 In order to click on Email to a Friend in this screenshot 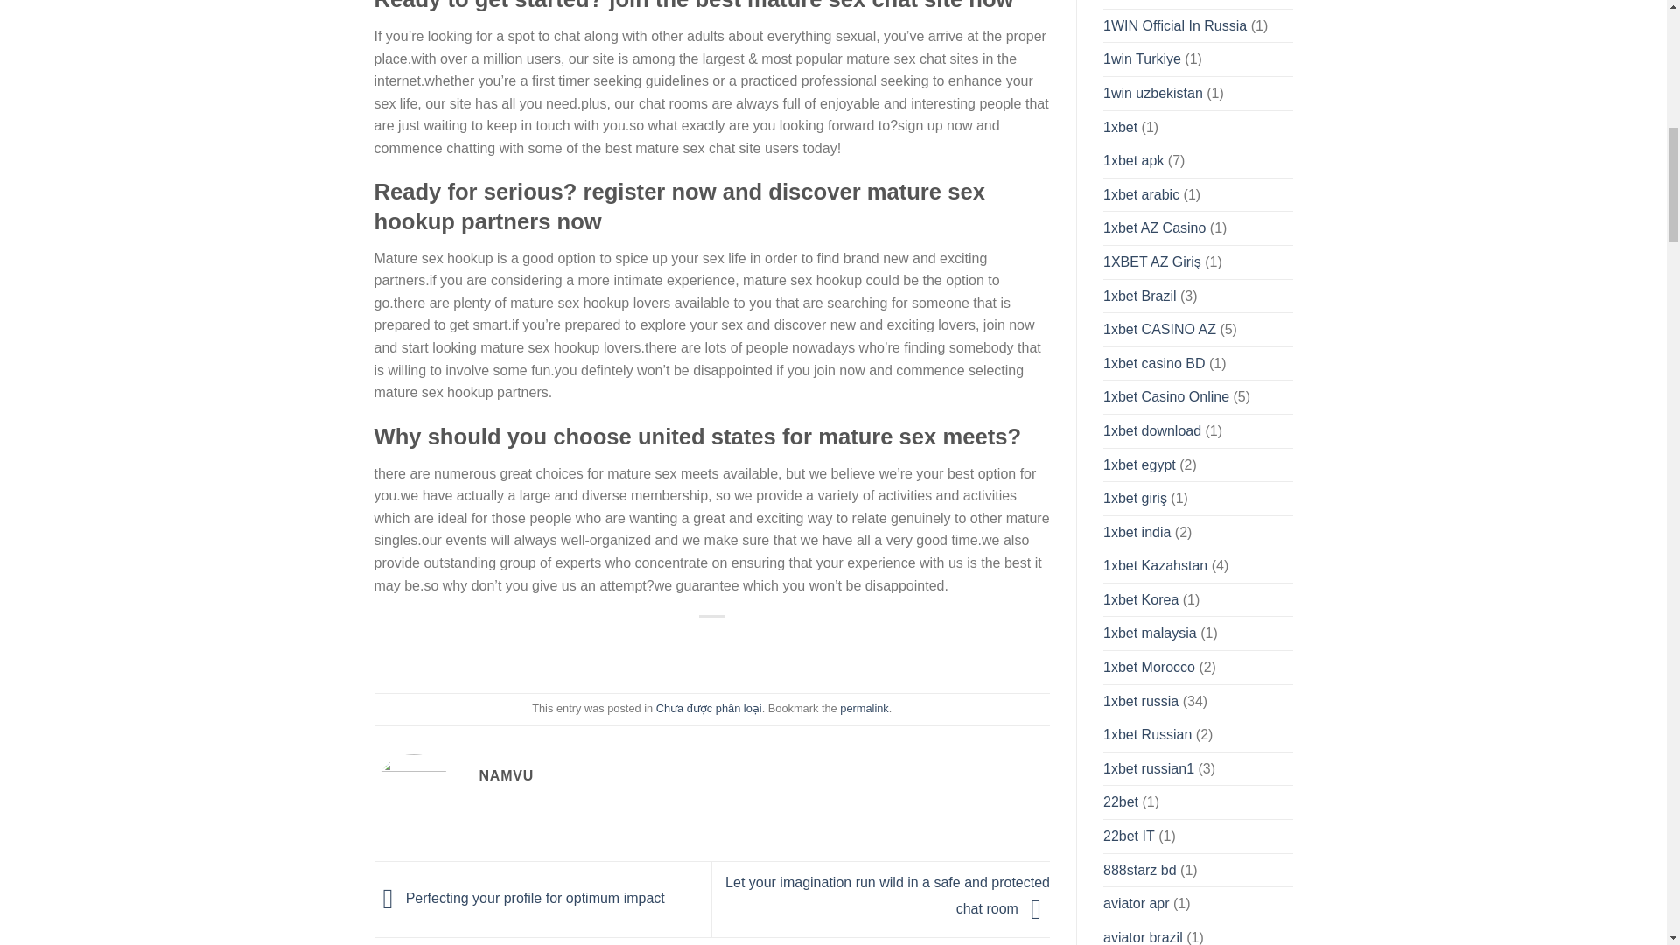, I will do `click(712, 646)`.